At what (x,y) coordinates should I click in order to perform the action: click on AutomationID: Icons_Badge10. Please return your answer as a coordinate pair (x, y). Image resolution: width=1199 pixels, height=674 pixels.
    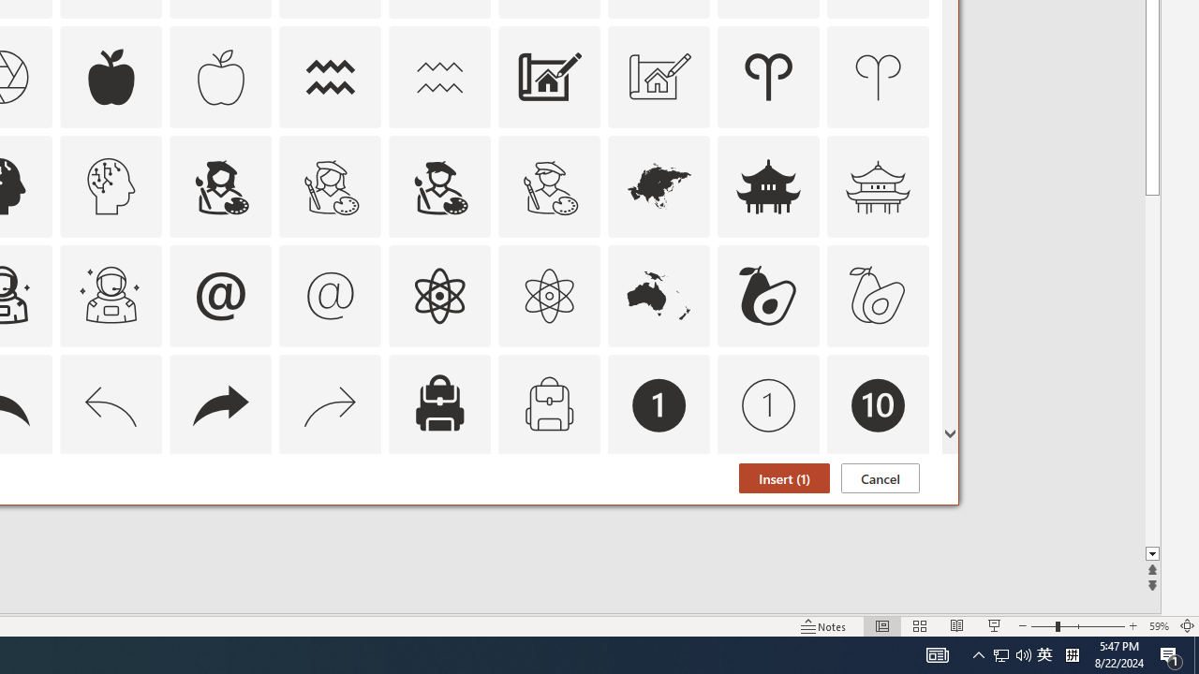
    Looking at the image, I should click on (879, 404).